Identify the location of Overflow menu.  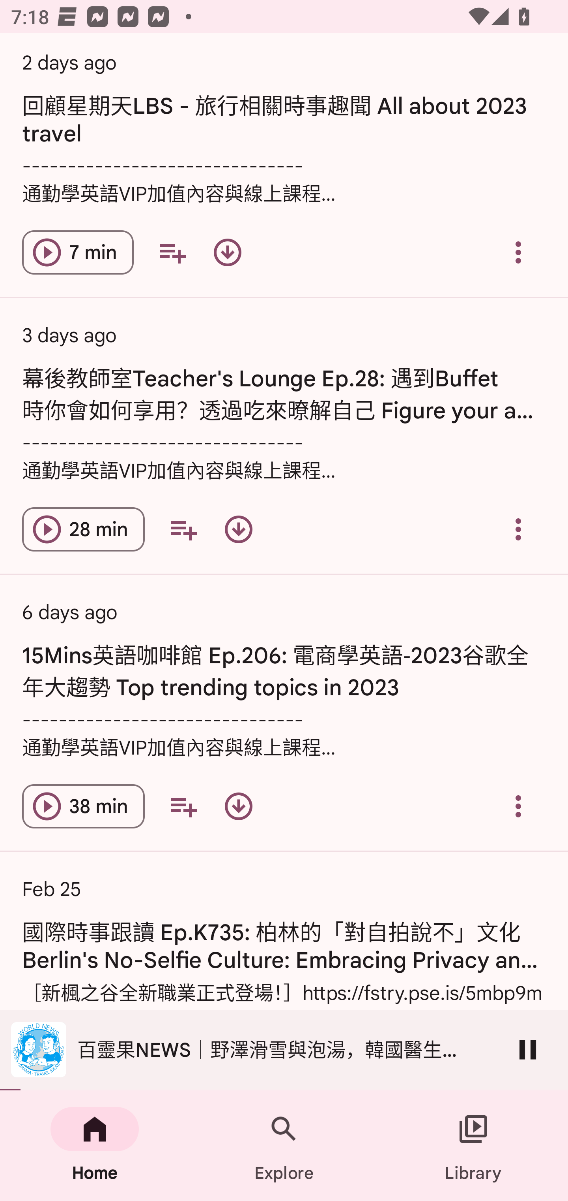
(518, 529).